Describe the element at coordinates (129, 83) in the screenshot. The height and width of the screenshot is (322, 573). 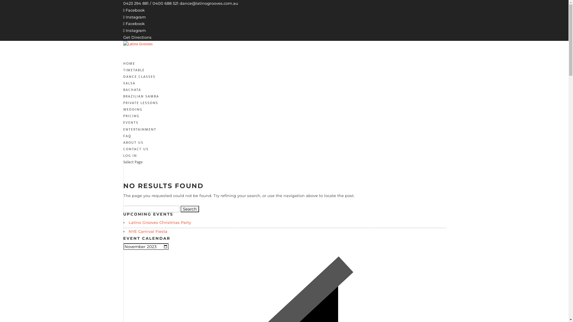
I see `SALSA` at that location.